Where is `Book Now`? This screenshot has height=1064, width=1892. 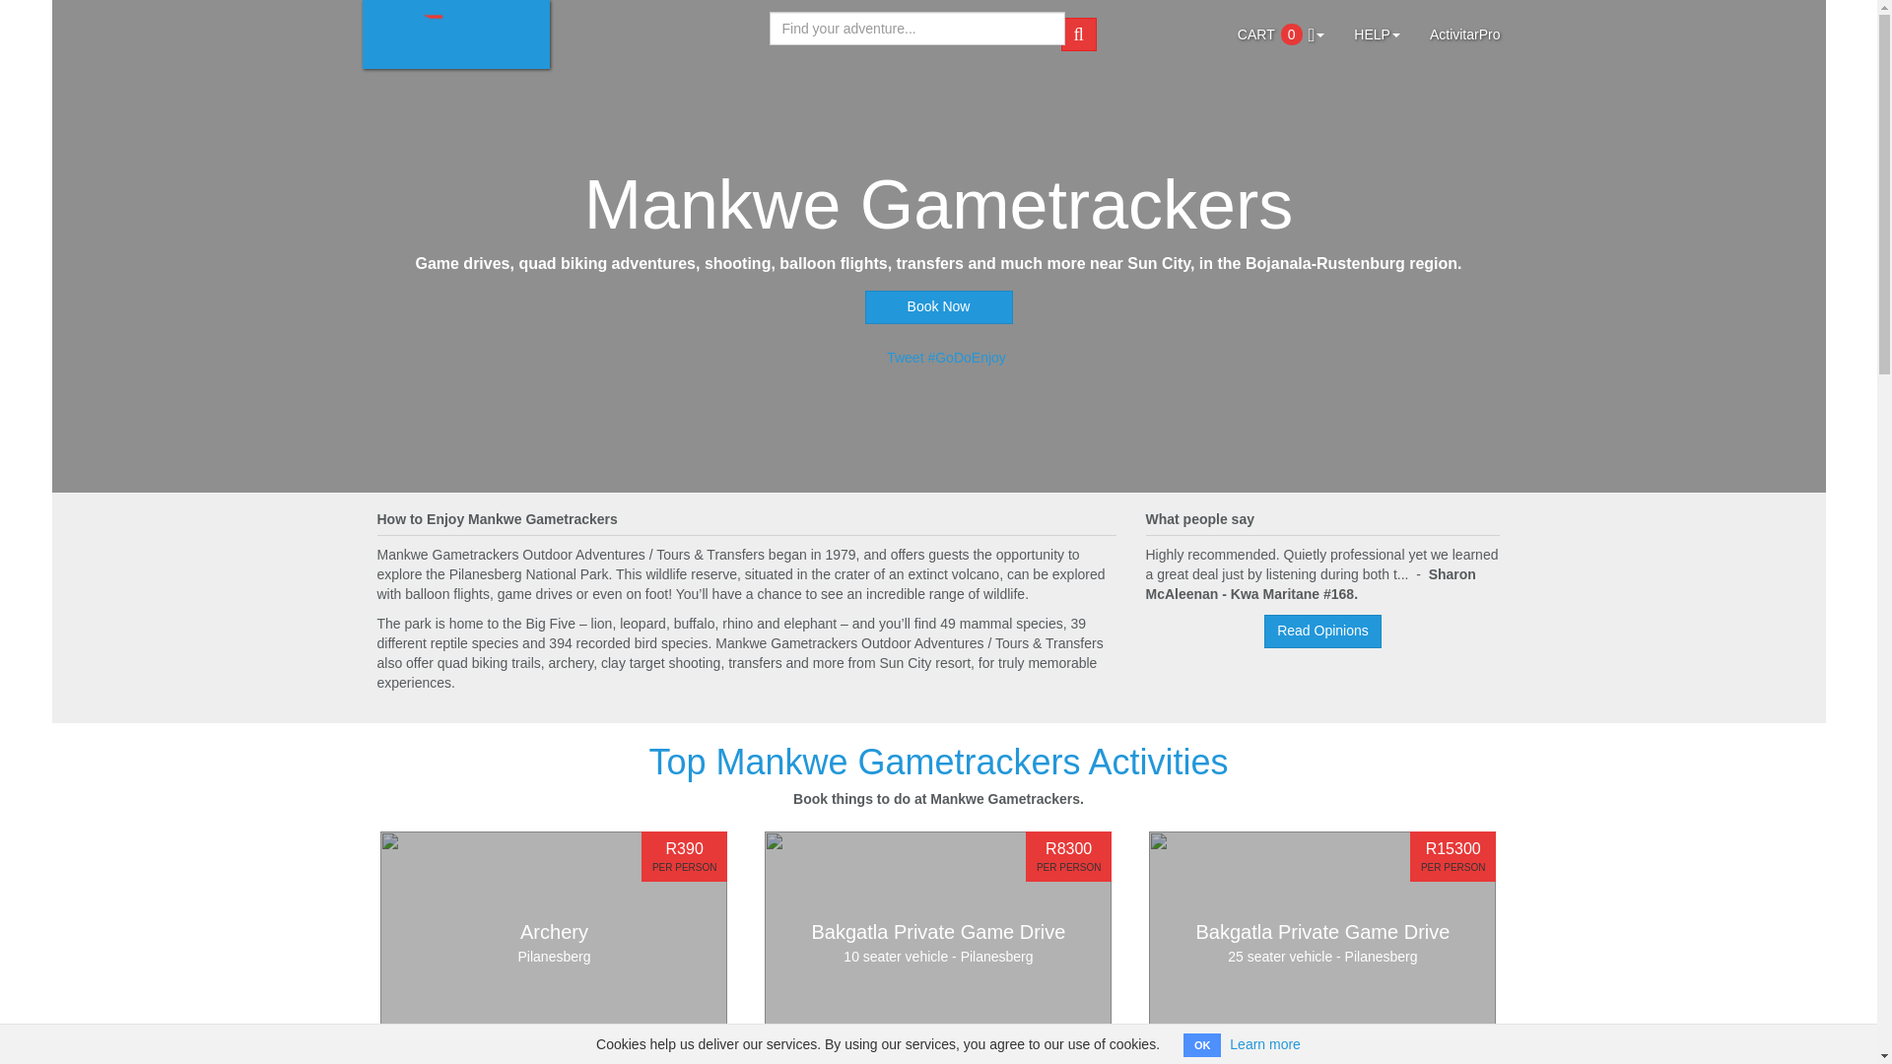
Book Now is located at coordinates (938, 316).